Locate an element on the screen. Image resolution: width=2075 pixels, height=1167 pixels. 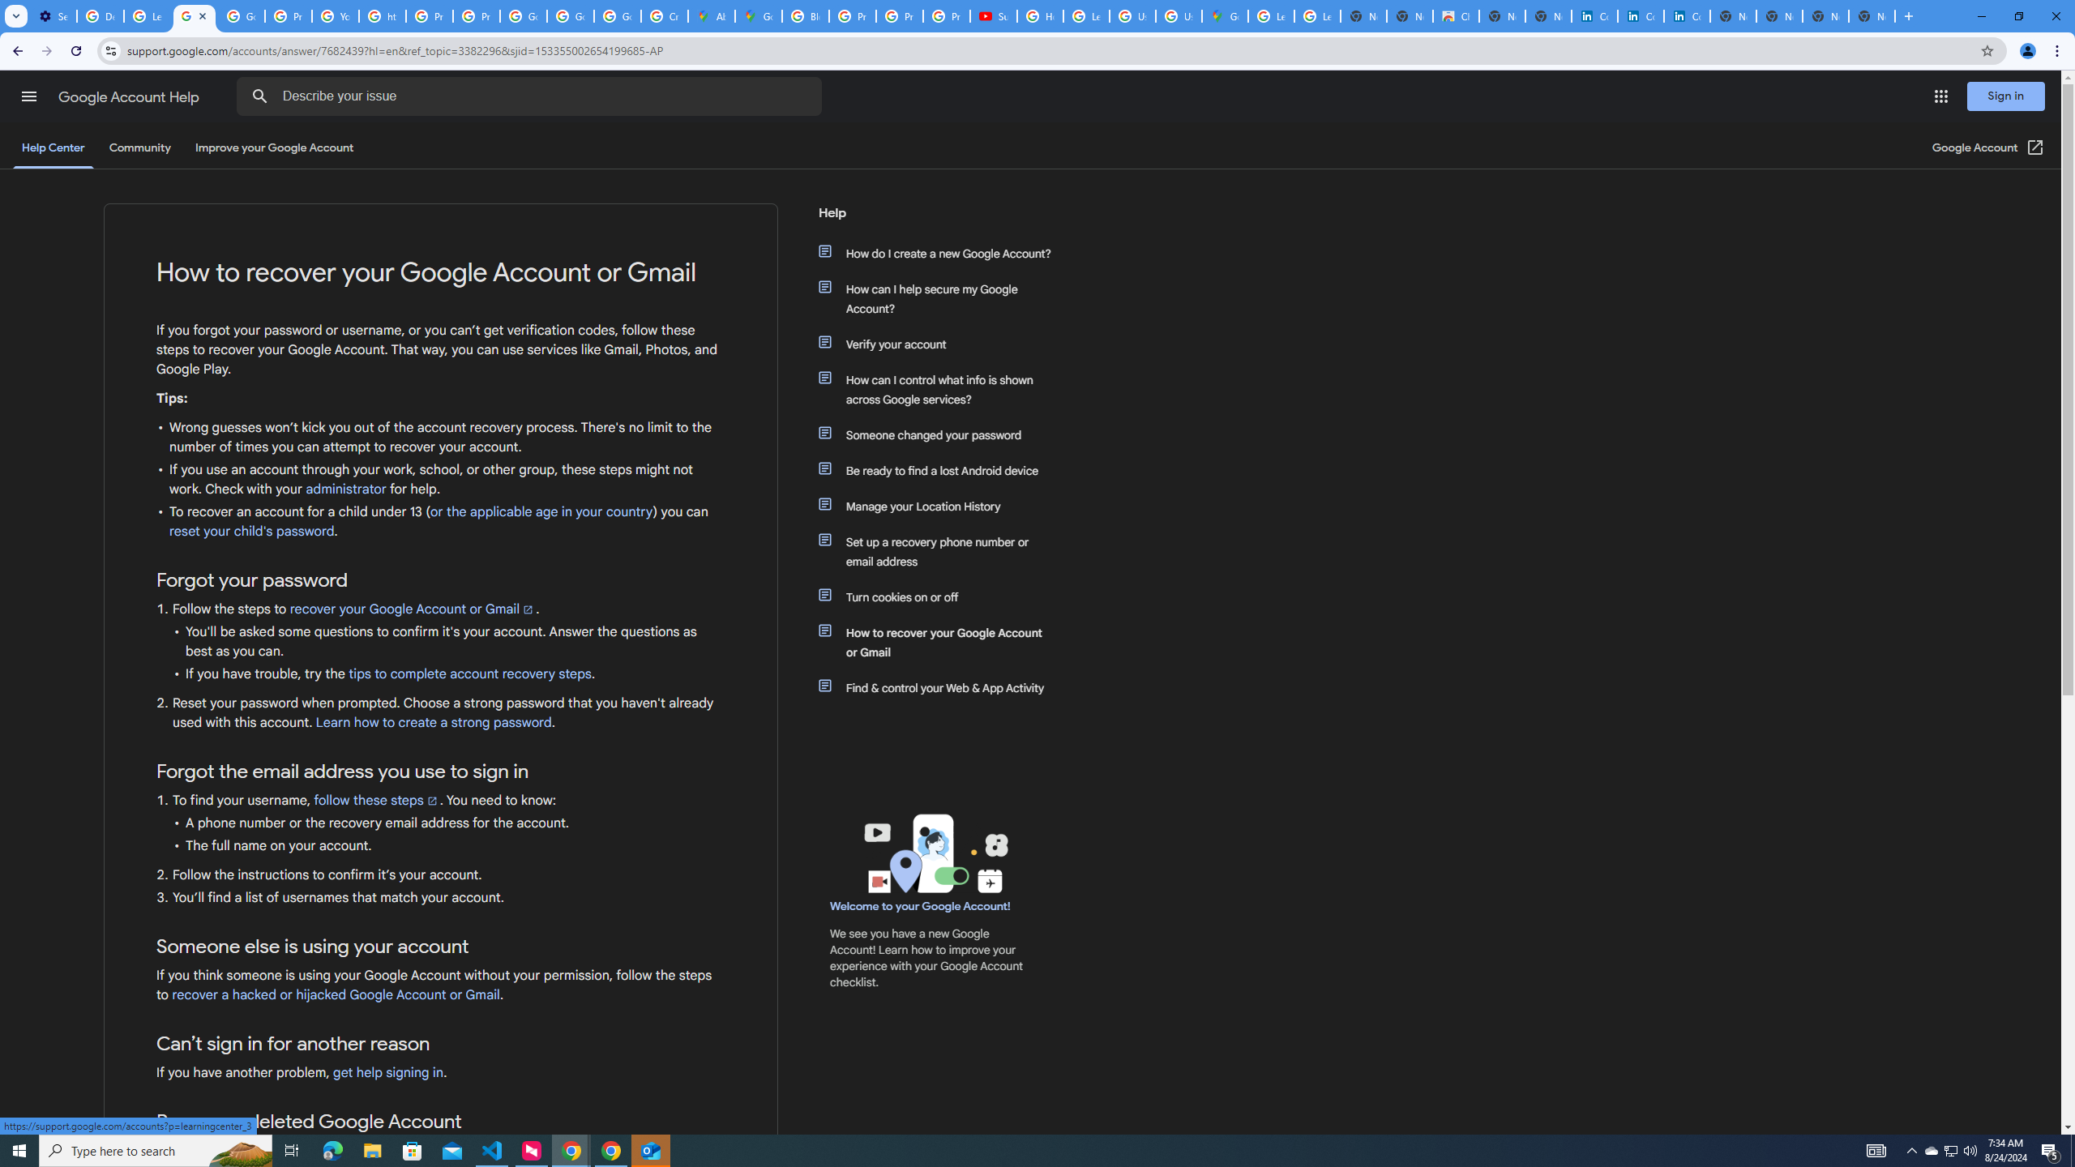
get help signing in is located at coordinates (389, 1072).